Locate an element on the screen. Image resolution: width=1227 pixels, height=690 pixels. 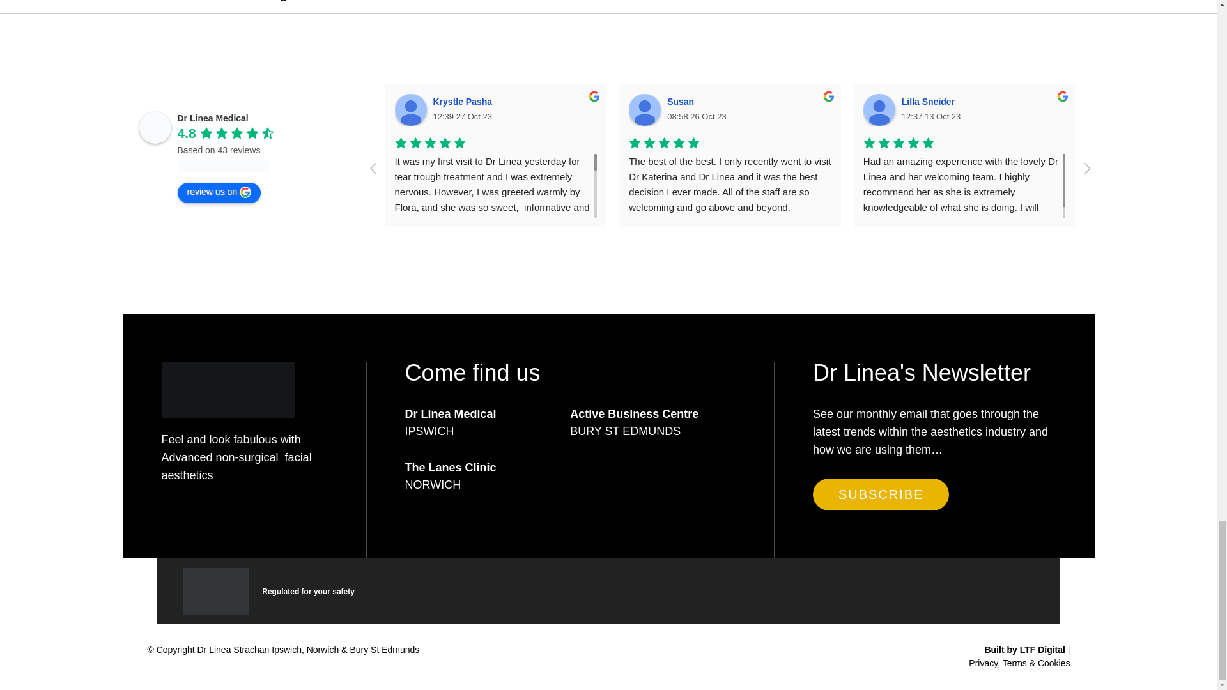
Krystle Pasha is located at coordinates (465, 102).